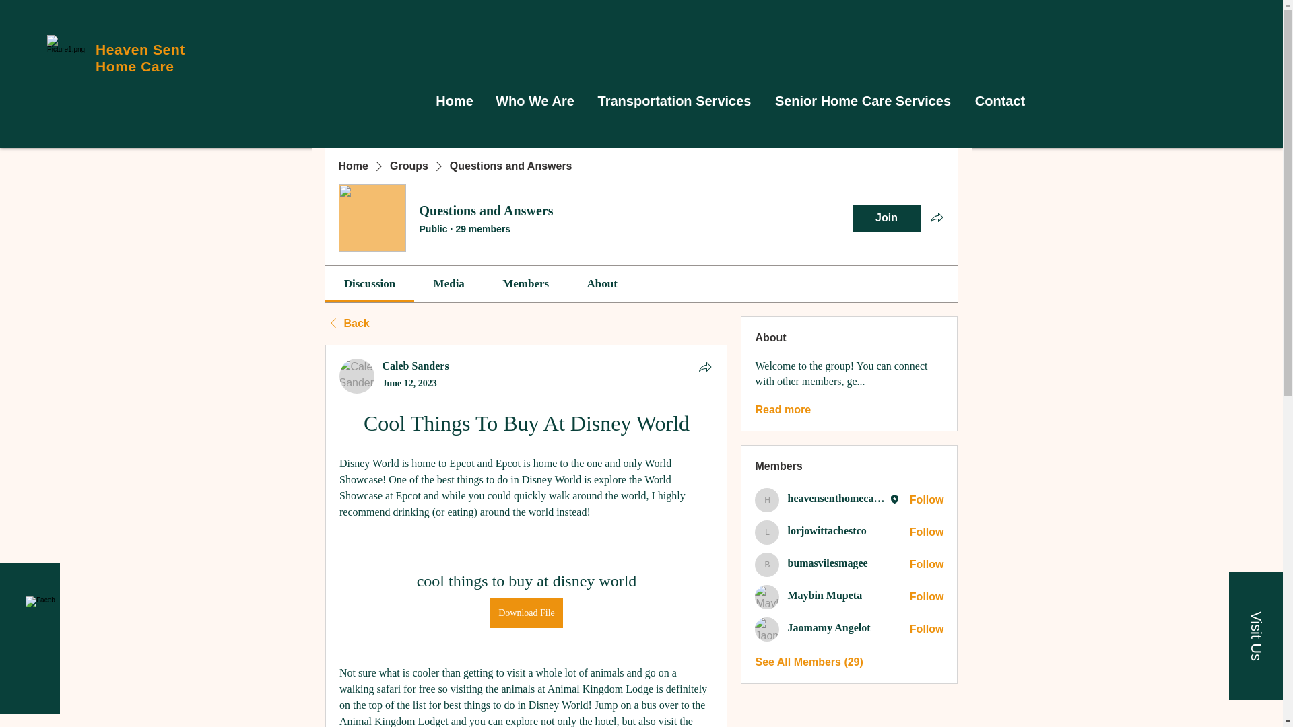  I want to click on Maybin Mupeta, so click(824, 595).